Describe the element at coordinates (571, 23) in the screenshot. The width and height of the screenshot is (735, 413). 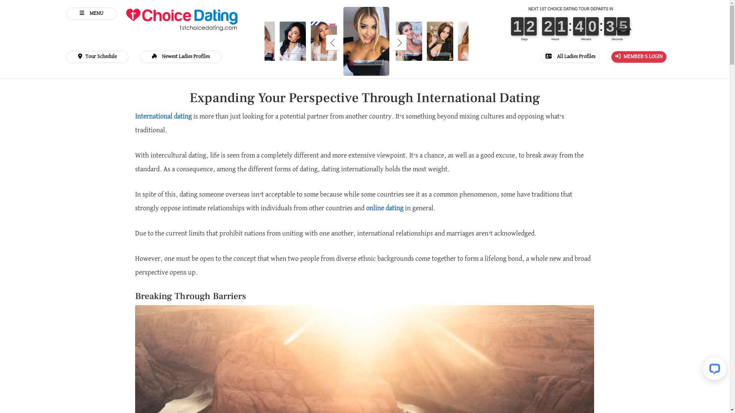
I see ` ` at that location.